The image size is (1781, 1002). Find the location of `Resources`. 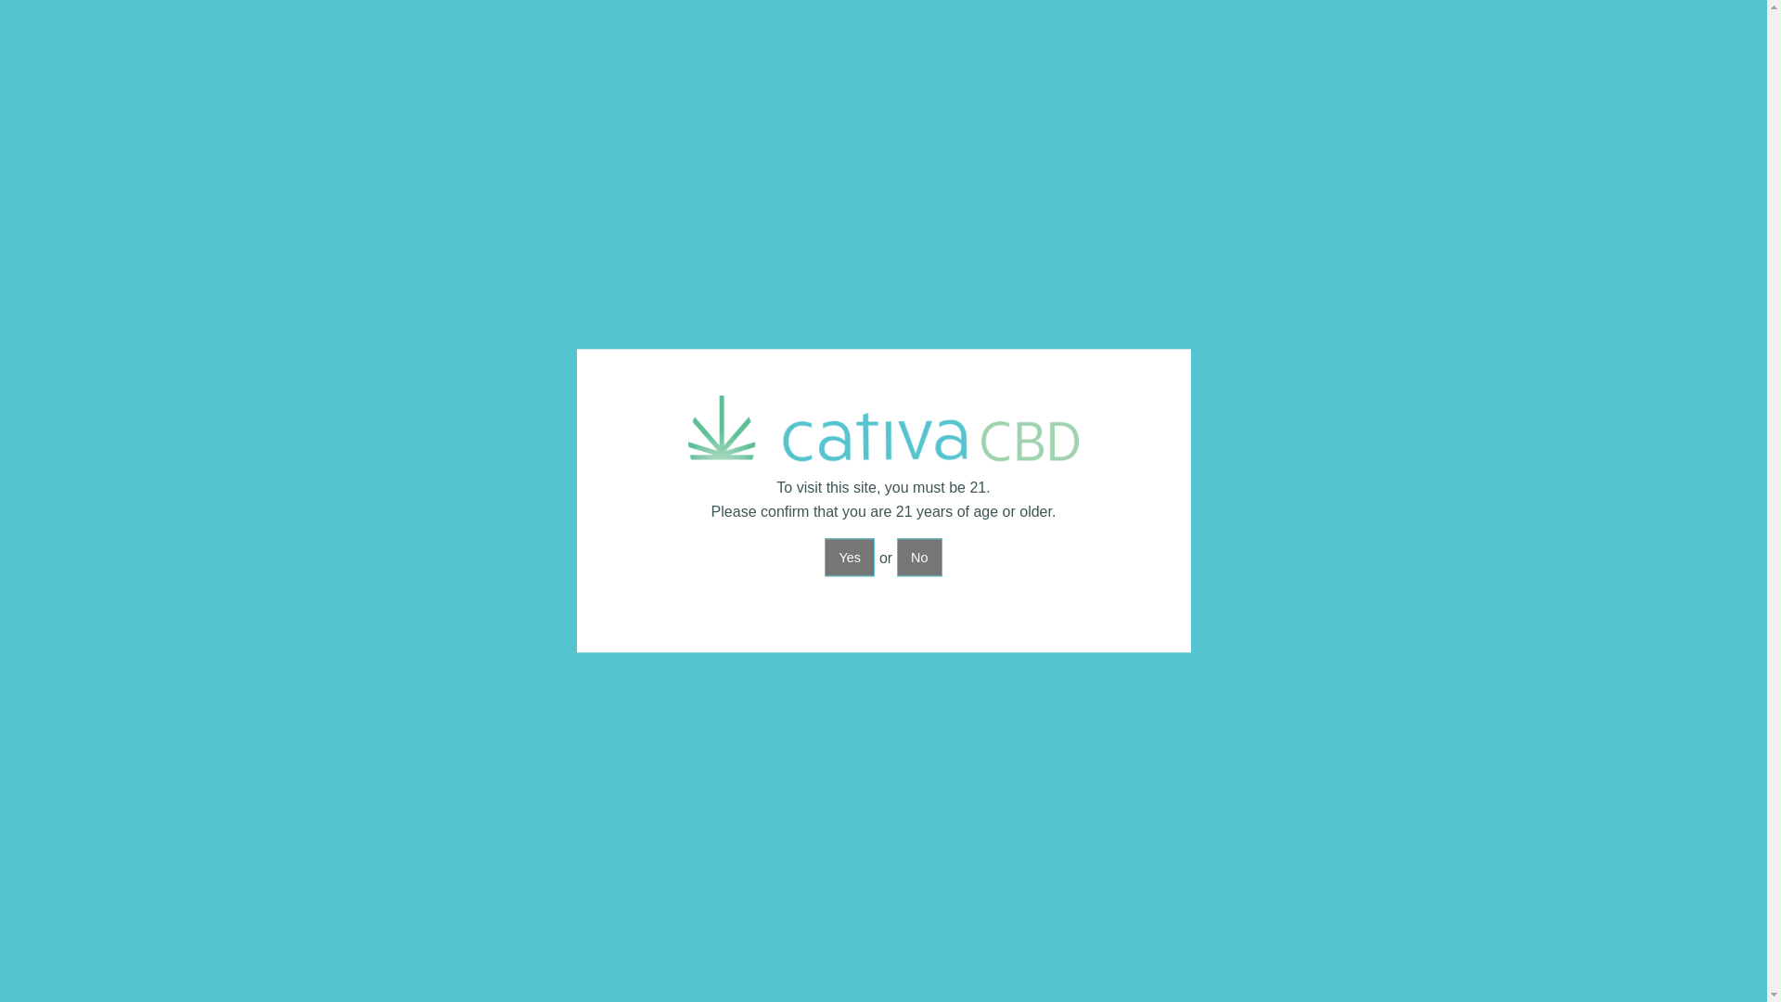

Resources is located at coordinates (1269, 61).